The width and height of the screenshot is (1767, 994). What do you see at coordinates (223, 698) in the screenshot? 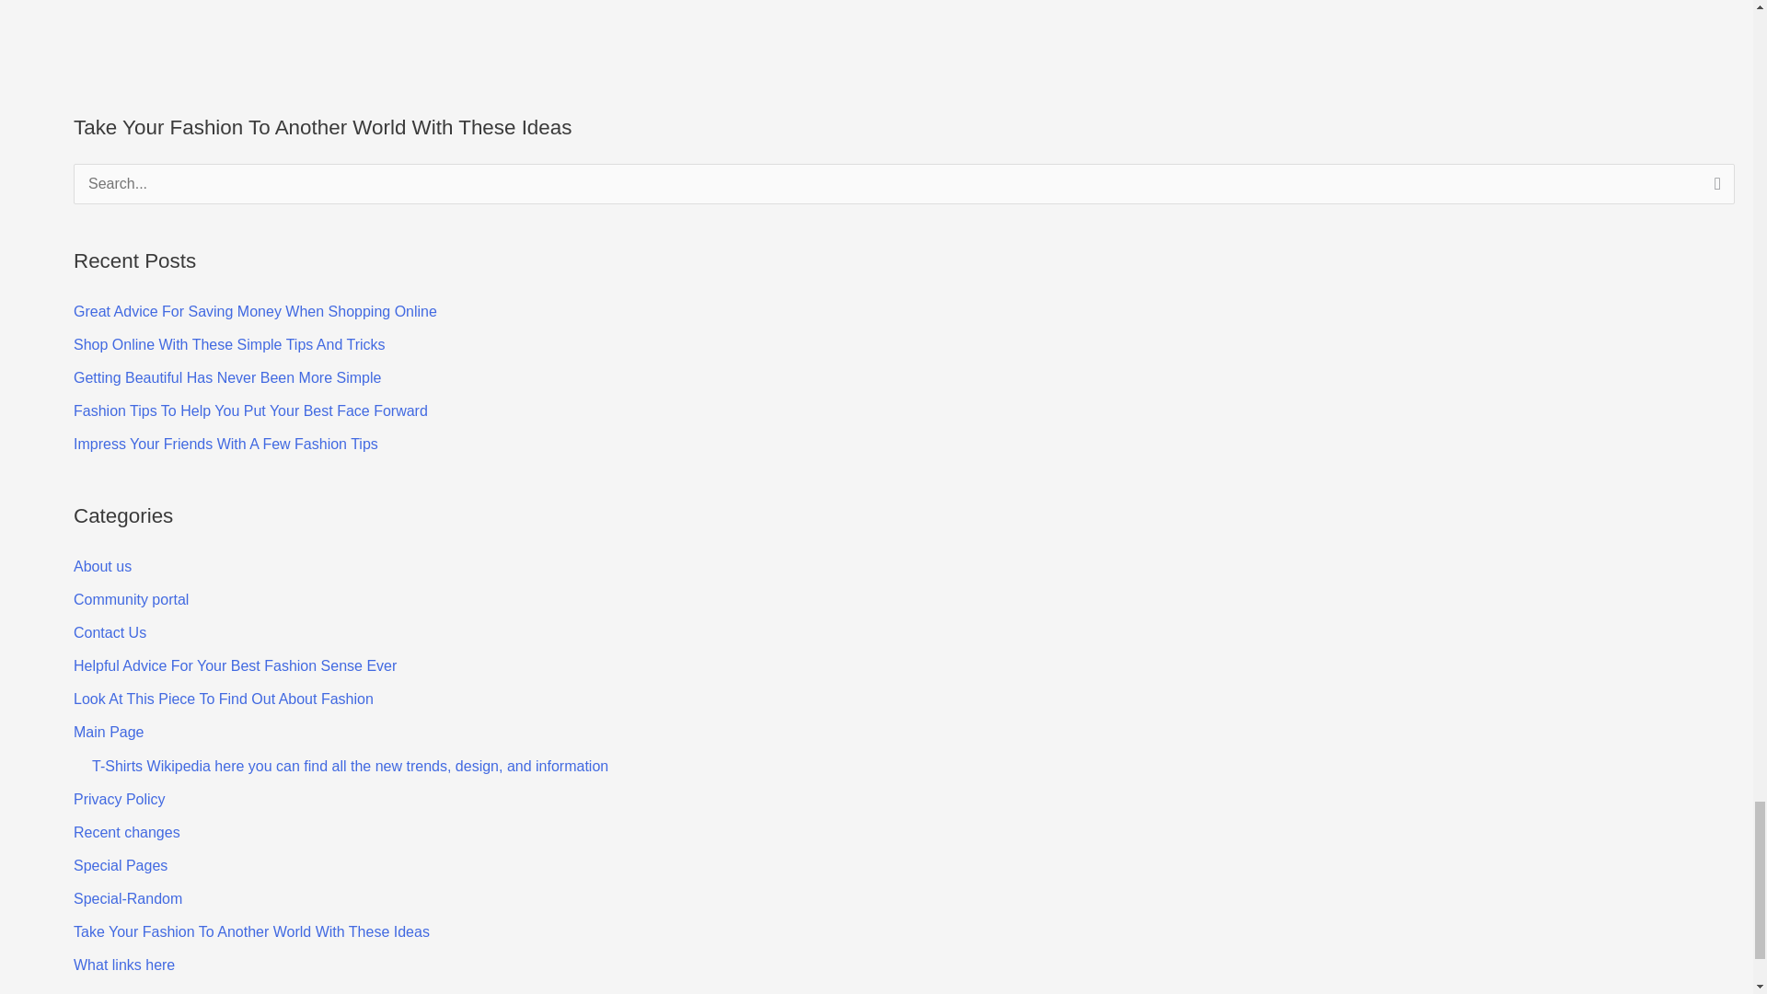
I see `Look At This Piece To Find Out About Fashion` at bounding box center [223, 698].